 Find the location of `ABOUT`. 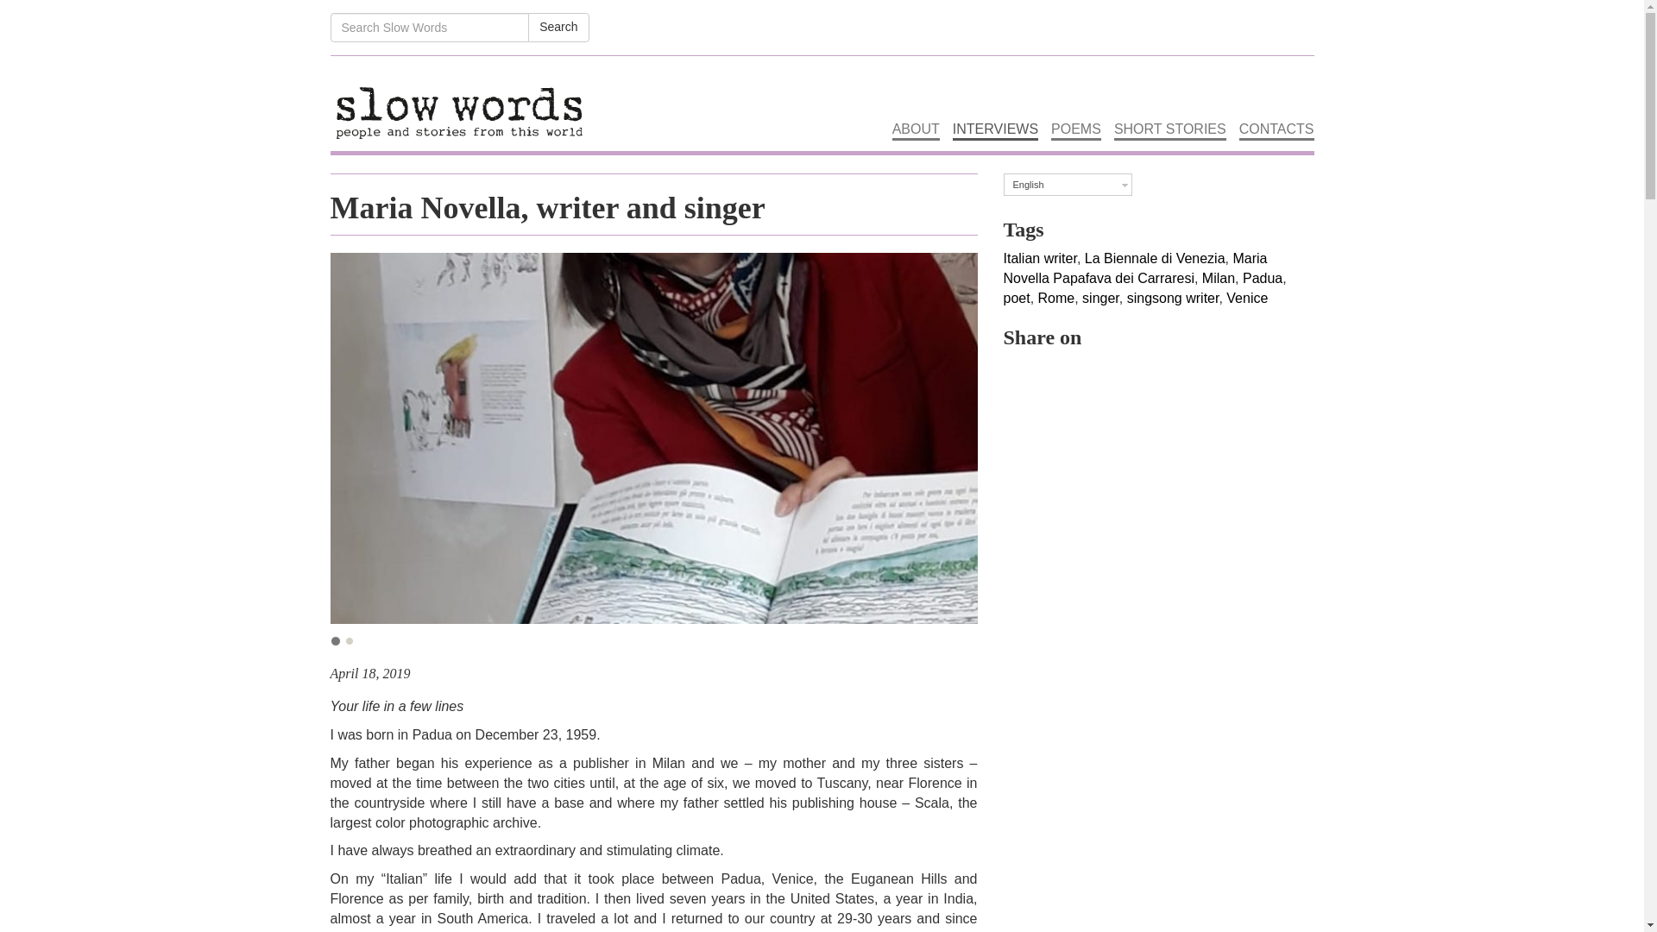

ABOUT is located at coordinates (916, 98).